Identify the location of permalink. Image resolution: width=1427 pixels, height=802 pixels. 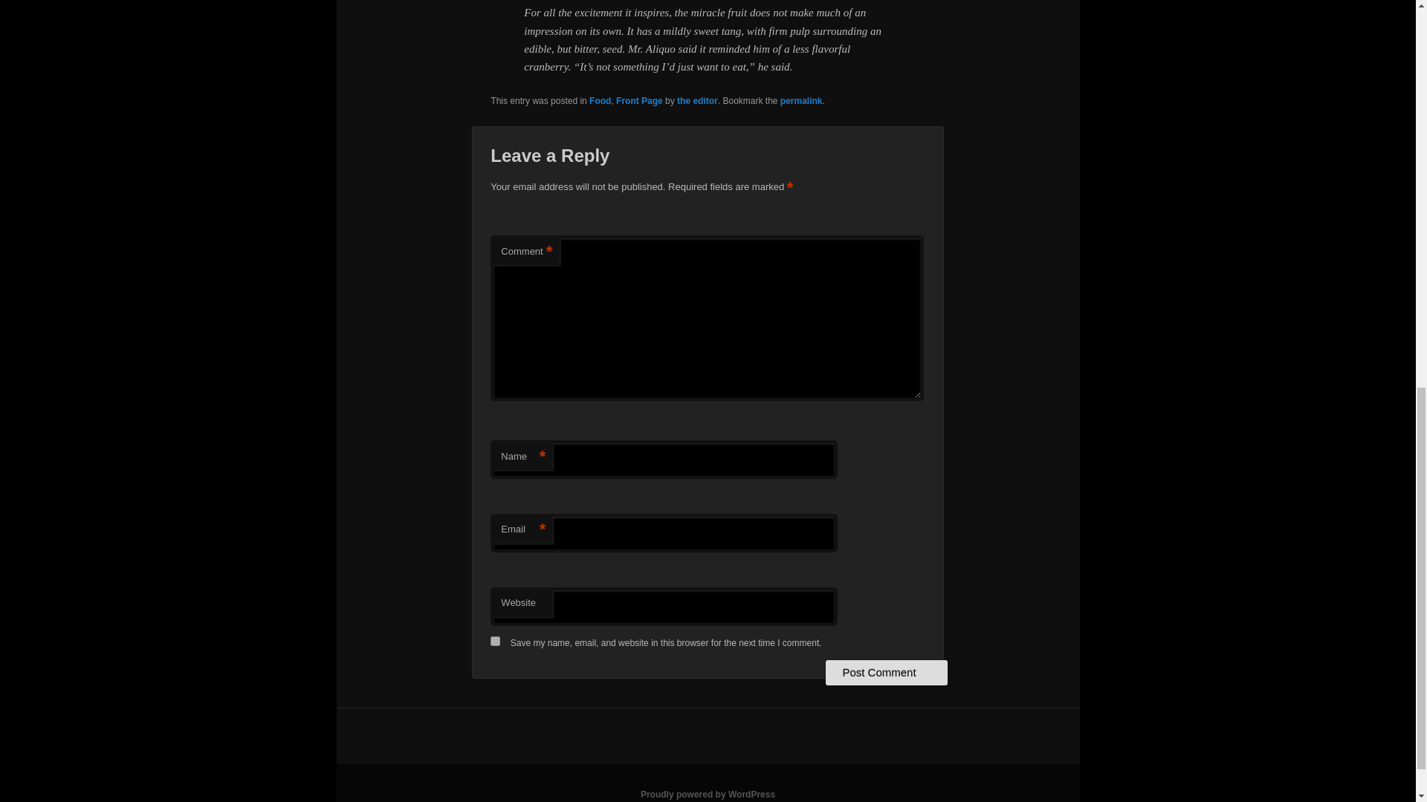
(801, 100).